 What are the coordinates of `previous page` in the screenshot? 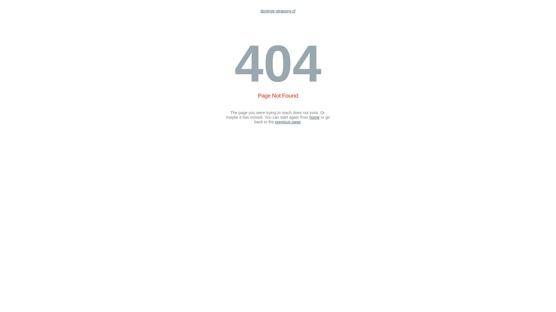 It's located at (288, 122).